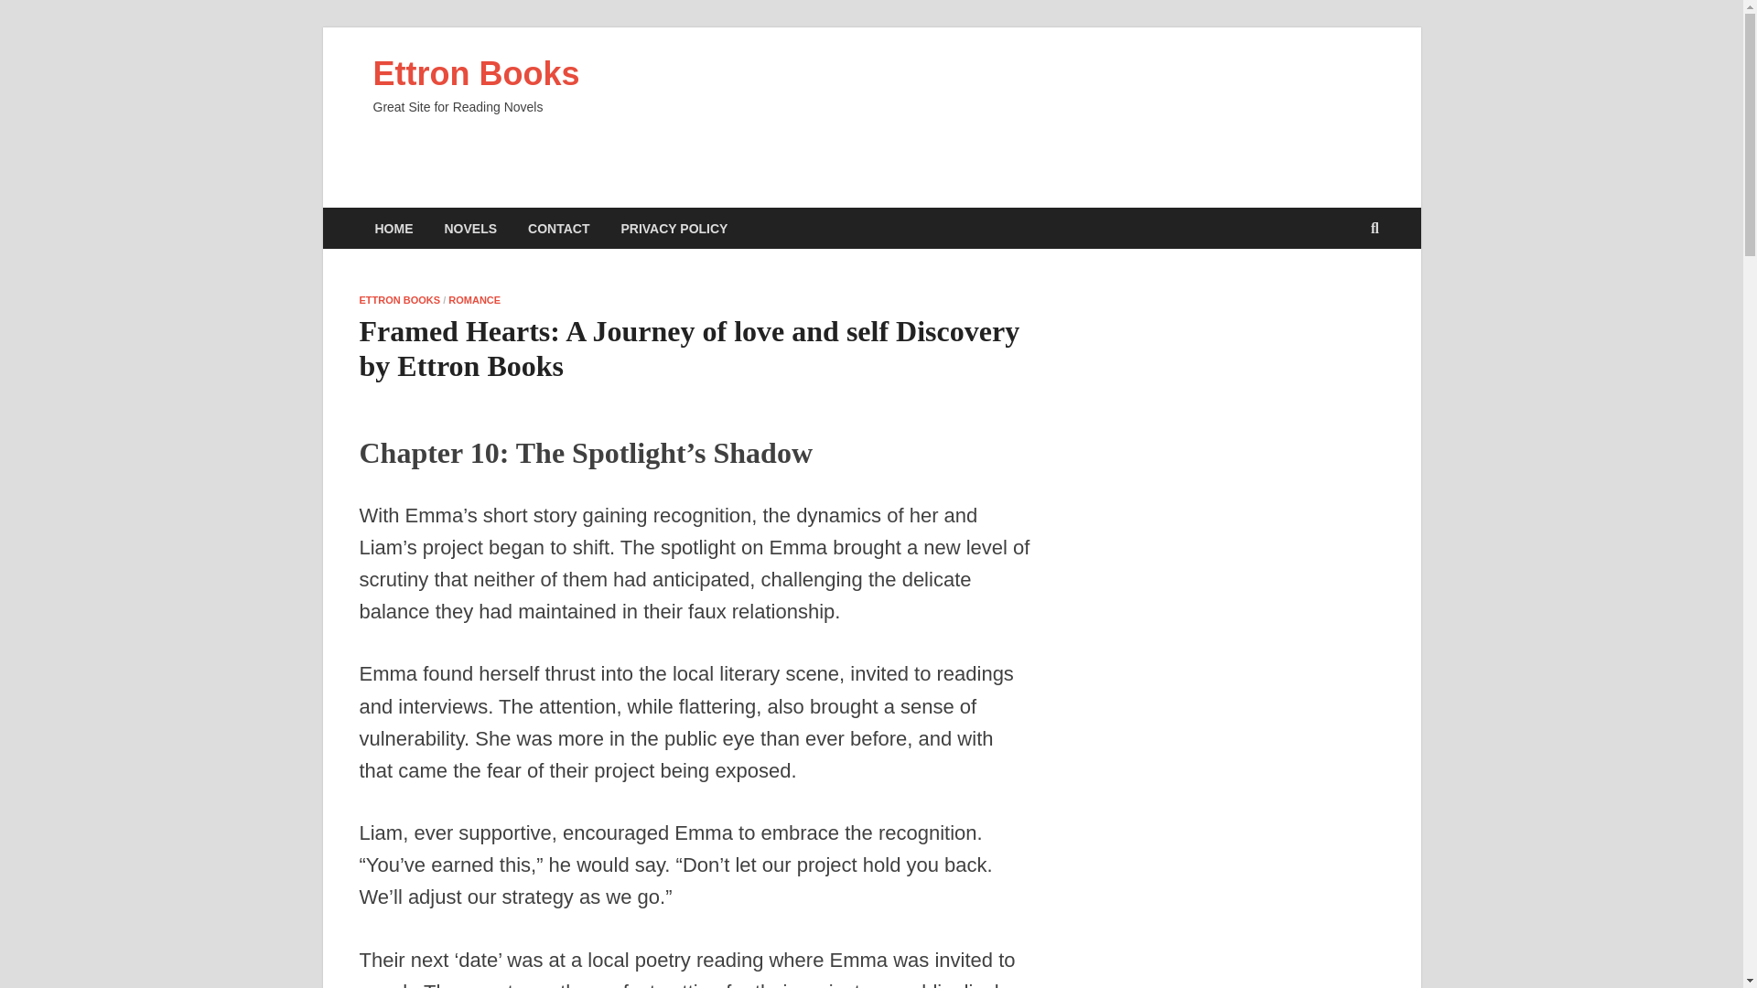  What do you see at coordinates (393, 228) in the screenshot?
I see `HOME` at bounding box center [393, 228].